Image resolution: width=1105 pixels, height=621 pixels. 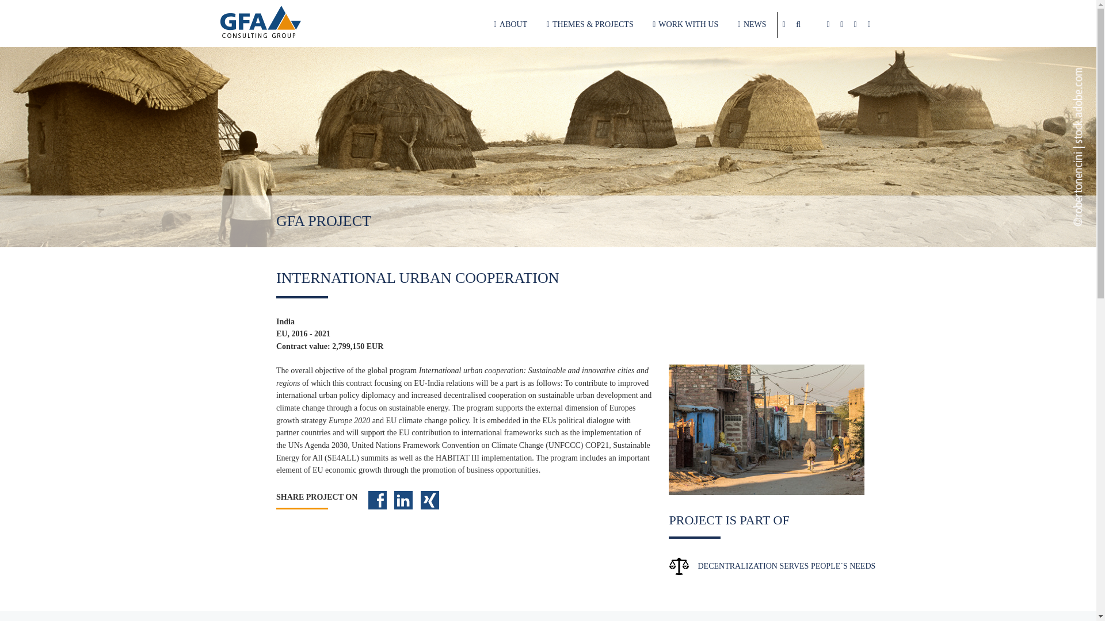 I want to click on WORK WITH US, so click(x=685, y=24).